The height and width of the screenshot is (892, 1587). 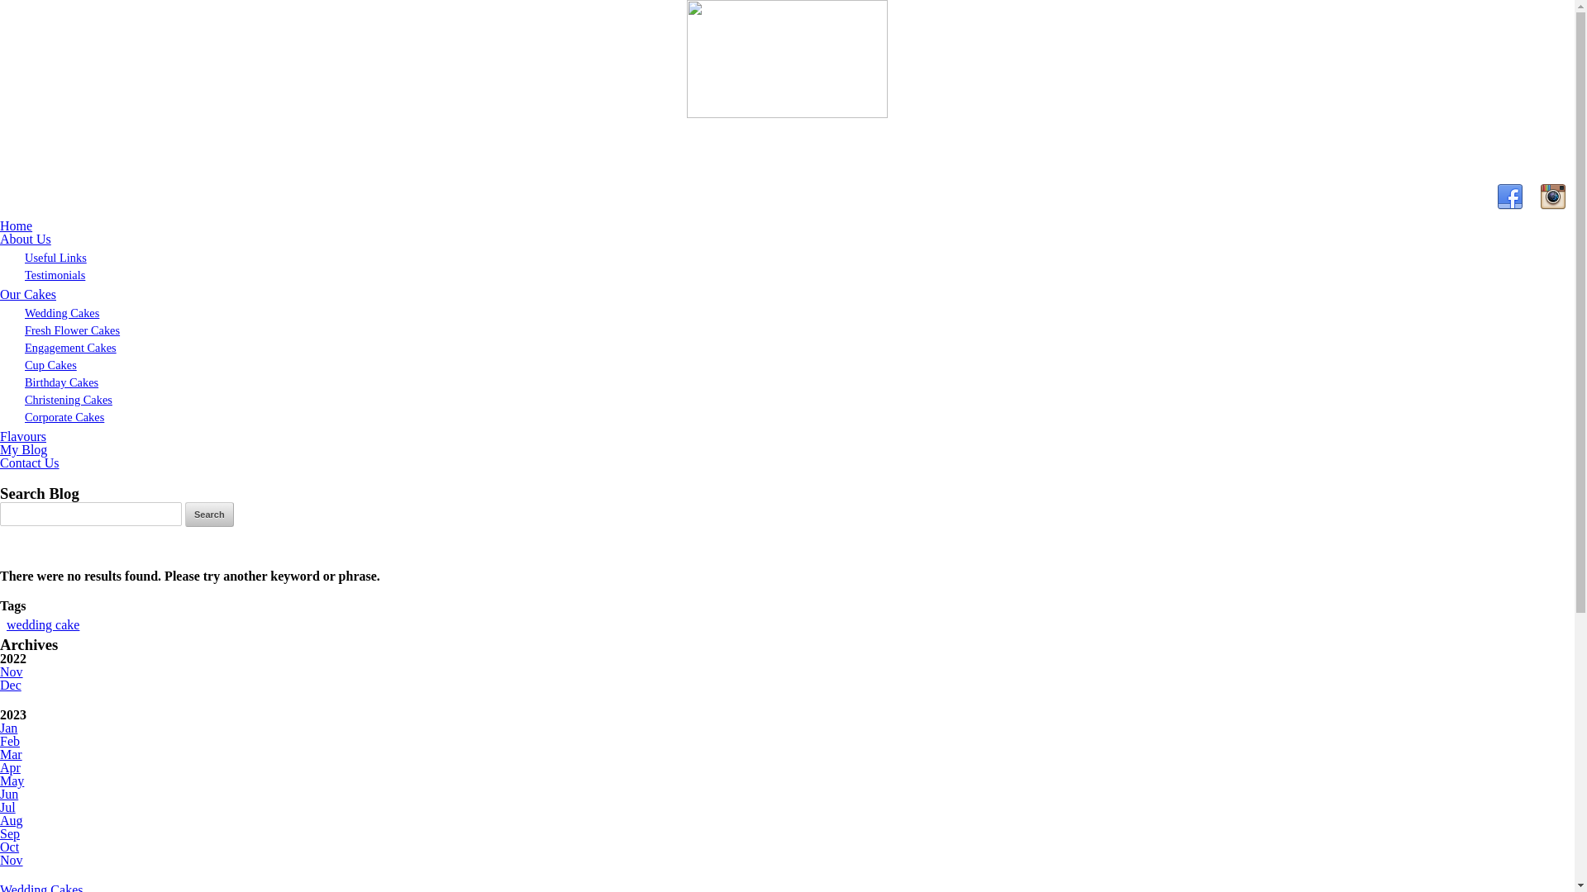 What do you see at coordinates (11, 686) in the screenshot?
I see `Dec` at bounding box center [11, 686].